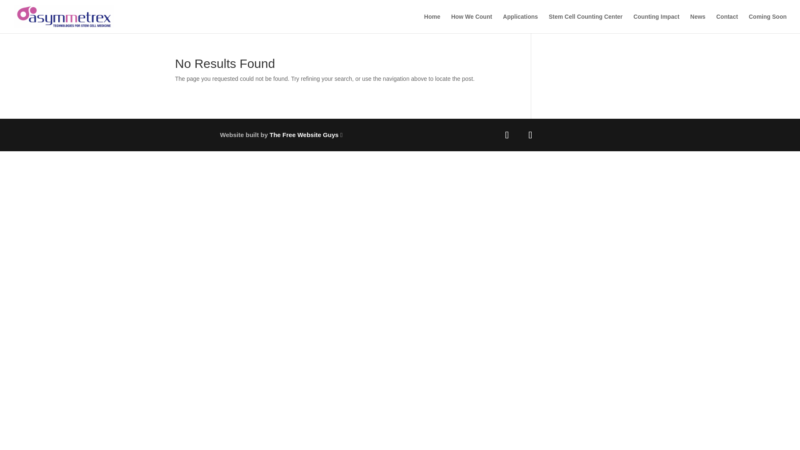 The image size is (800, 450). What do you see at coordinates (507, 135) in the screenshot?
I see `Follow on Facebook` at bounding box center [507, 135].